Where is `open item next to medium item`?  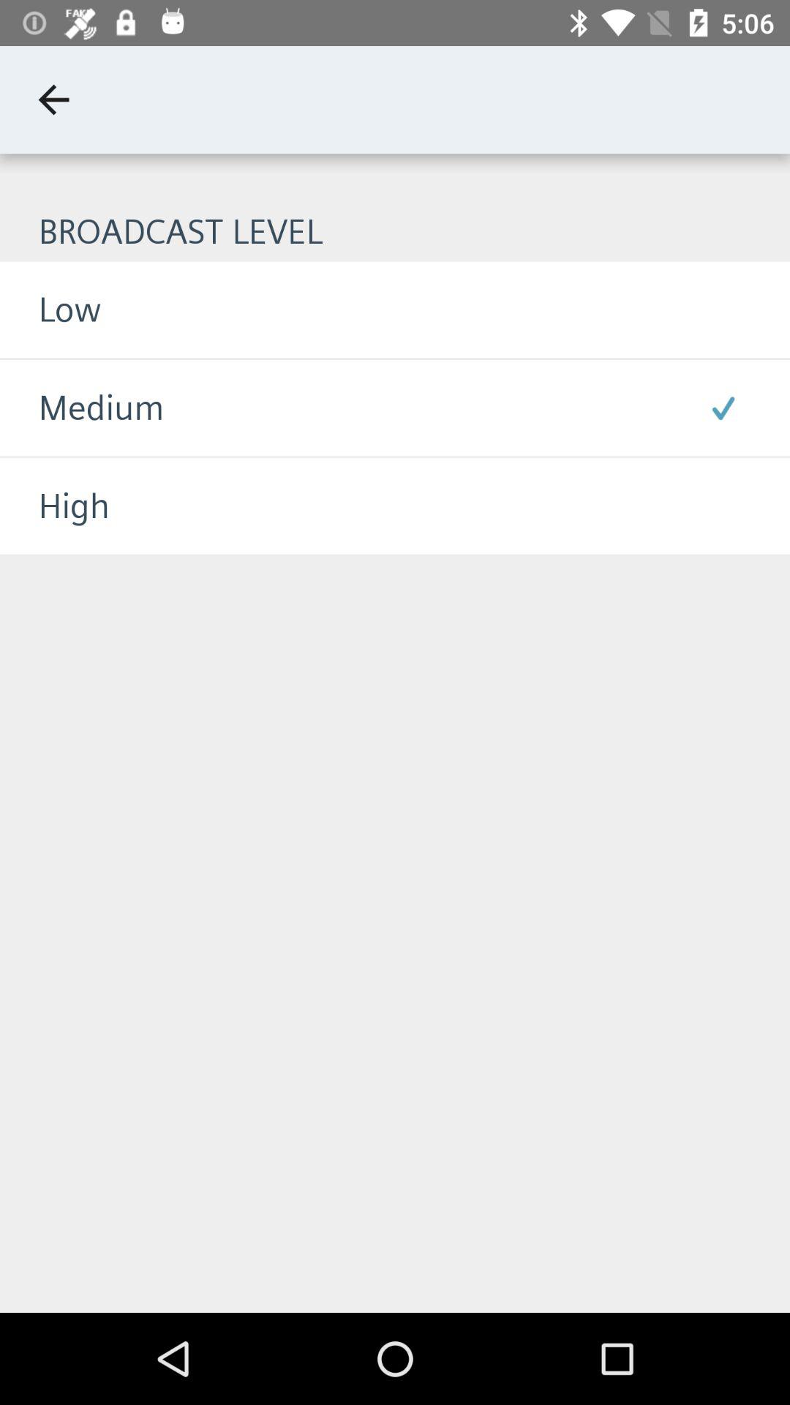
open item next to medium item is located at coordinates (723, 408).